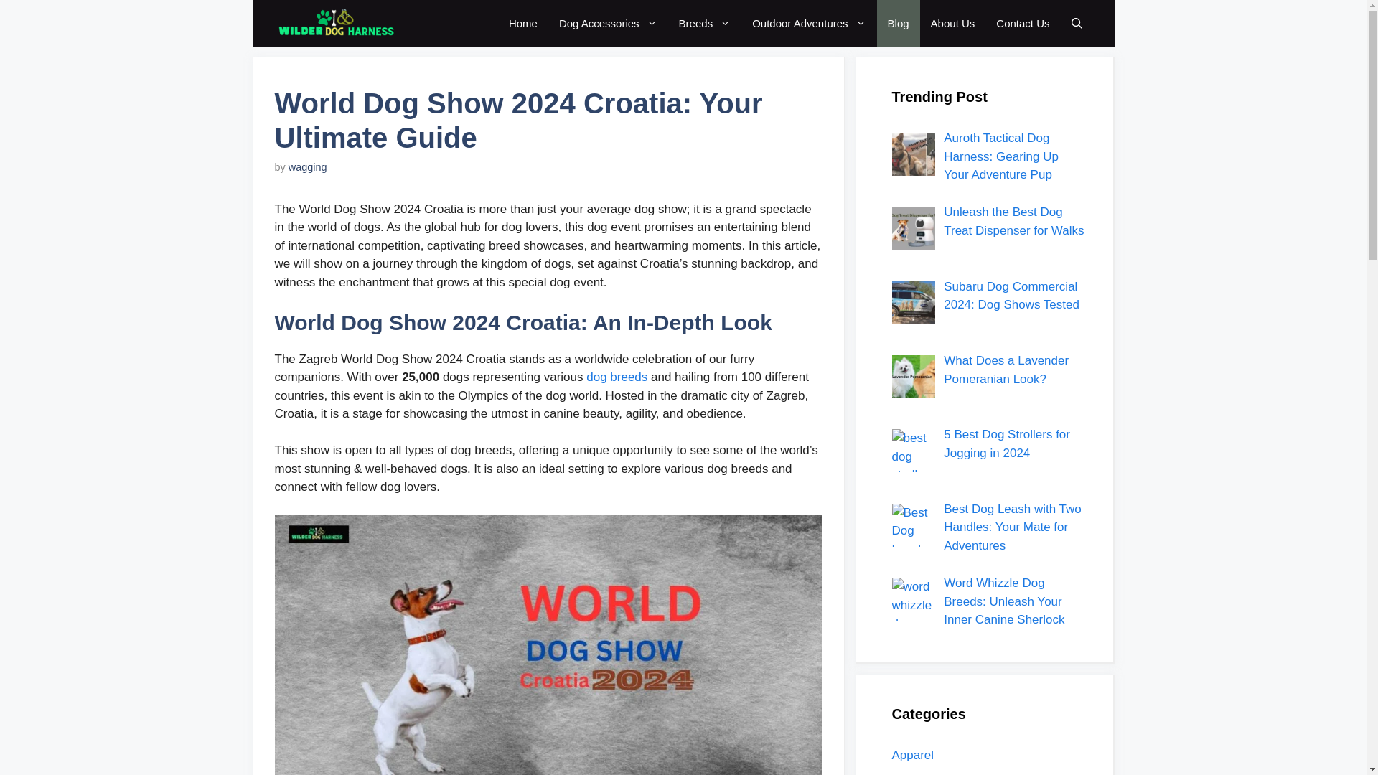 Image resolution: width=1378 pixels, height=775 pixels. I want to click on Contact Us, so click(1022, 23).